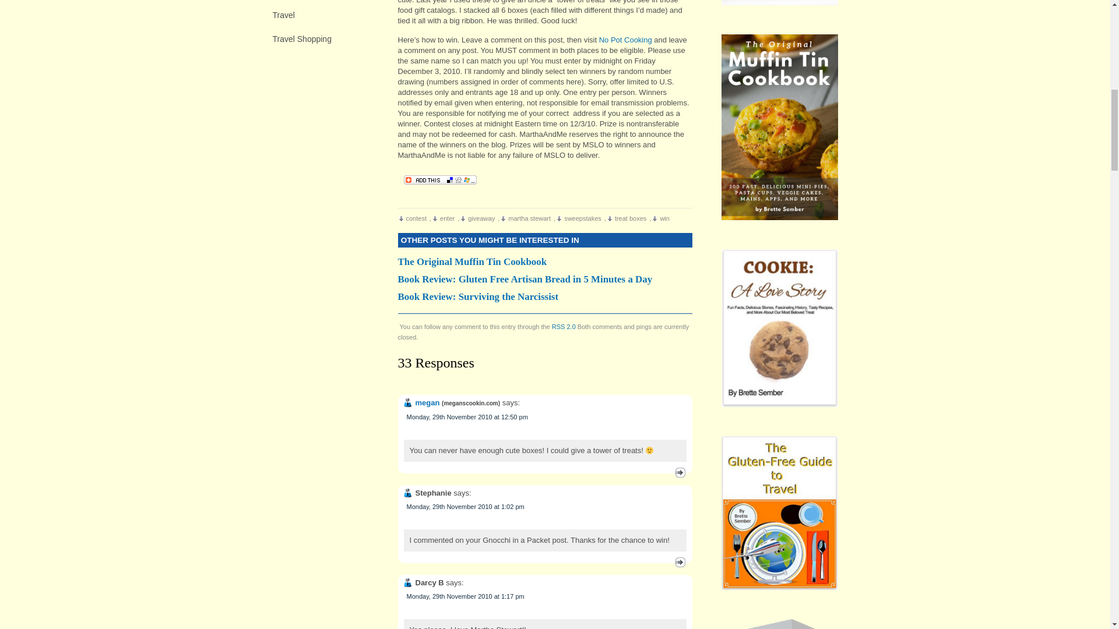  Describe the element at coordinates (579, 218) in the screenshot. I see `sweepstakes` at that location.